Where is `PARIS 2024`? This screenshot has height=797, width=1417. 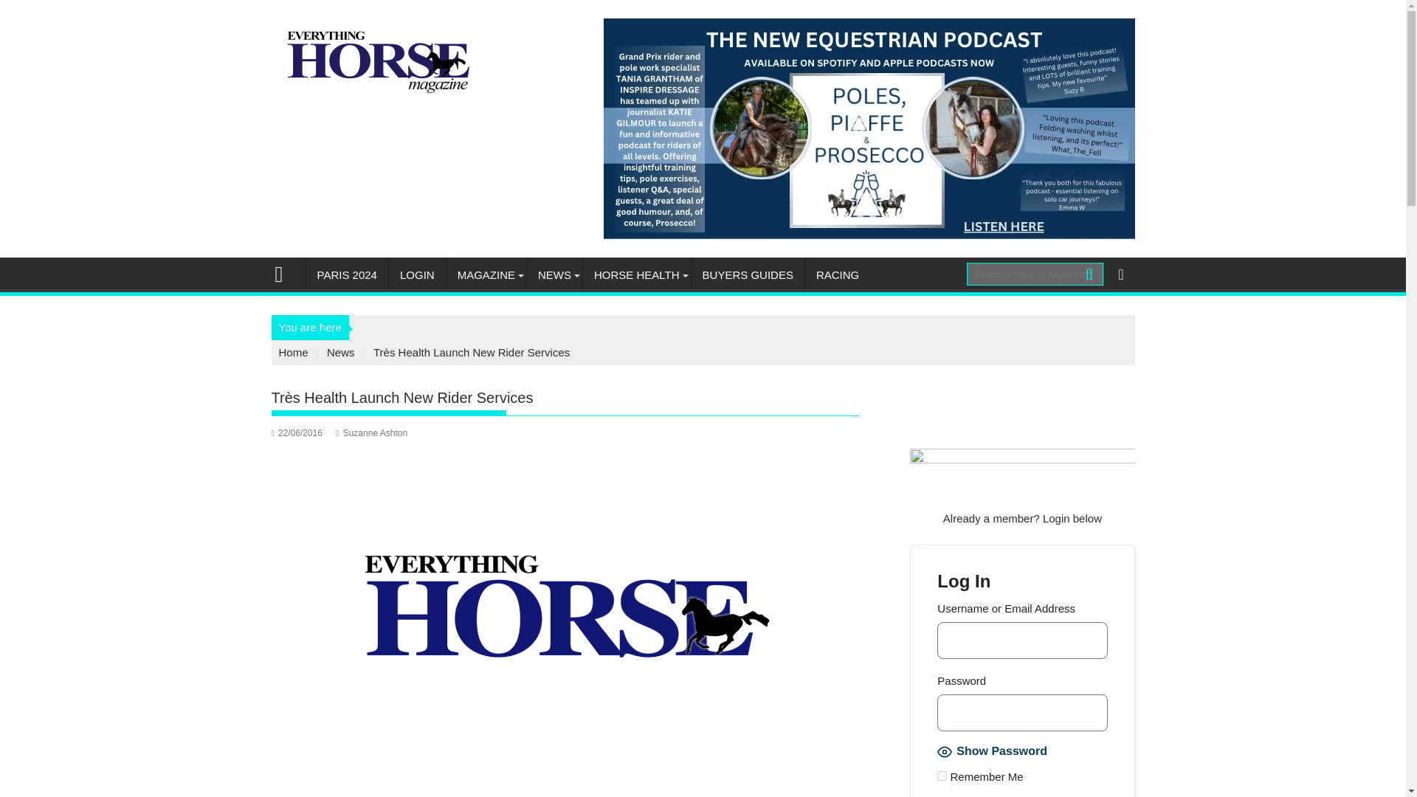 PARIS 2024 is located at coordinates (346, 275).